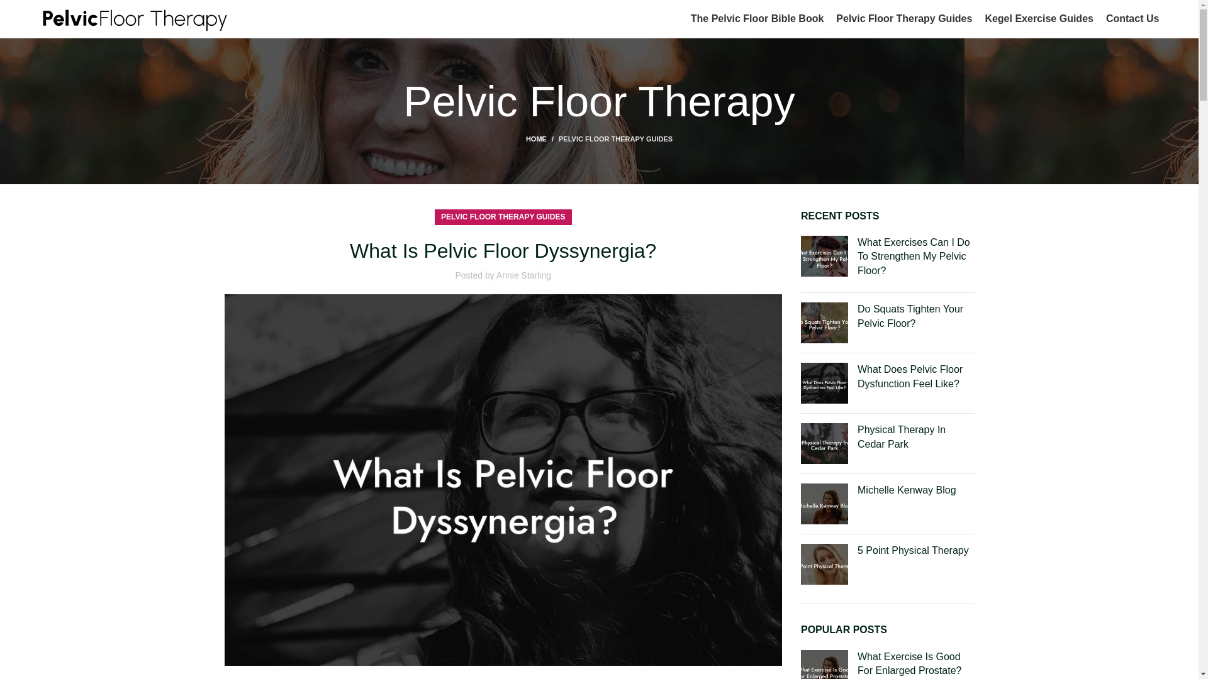  What do you see at coordinates (903, 18) in the screenshot?
I see `Pelvic Floor Therapy Guides` at bounding box center [903, 18].